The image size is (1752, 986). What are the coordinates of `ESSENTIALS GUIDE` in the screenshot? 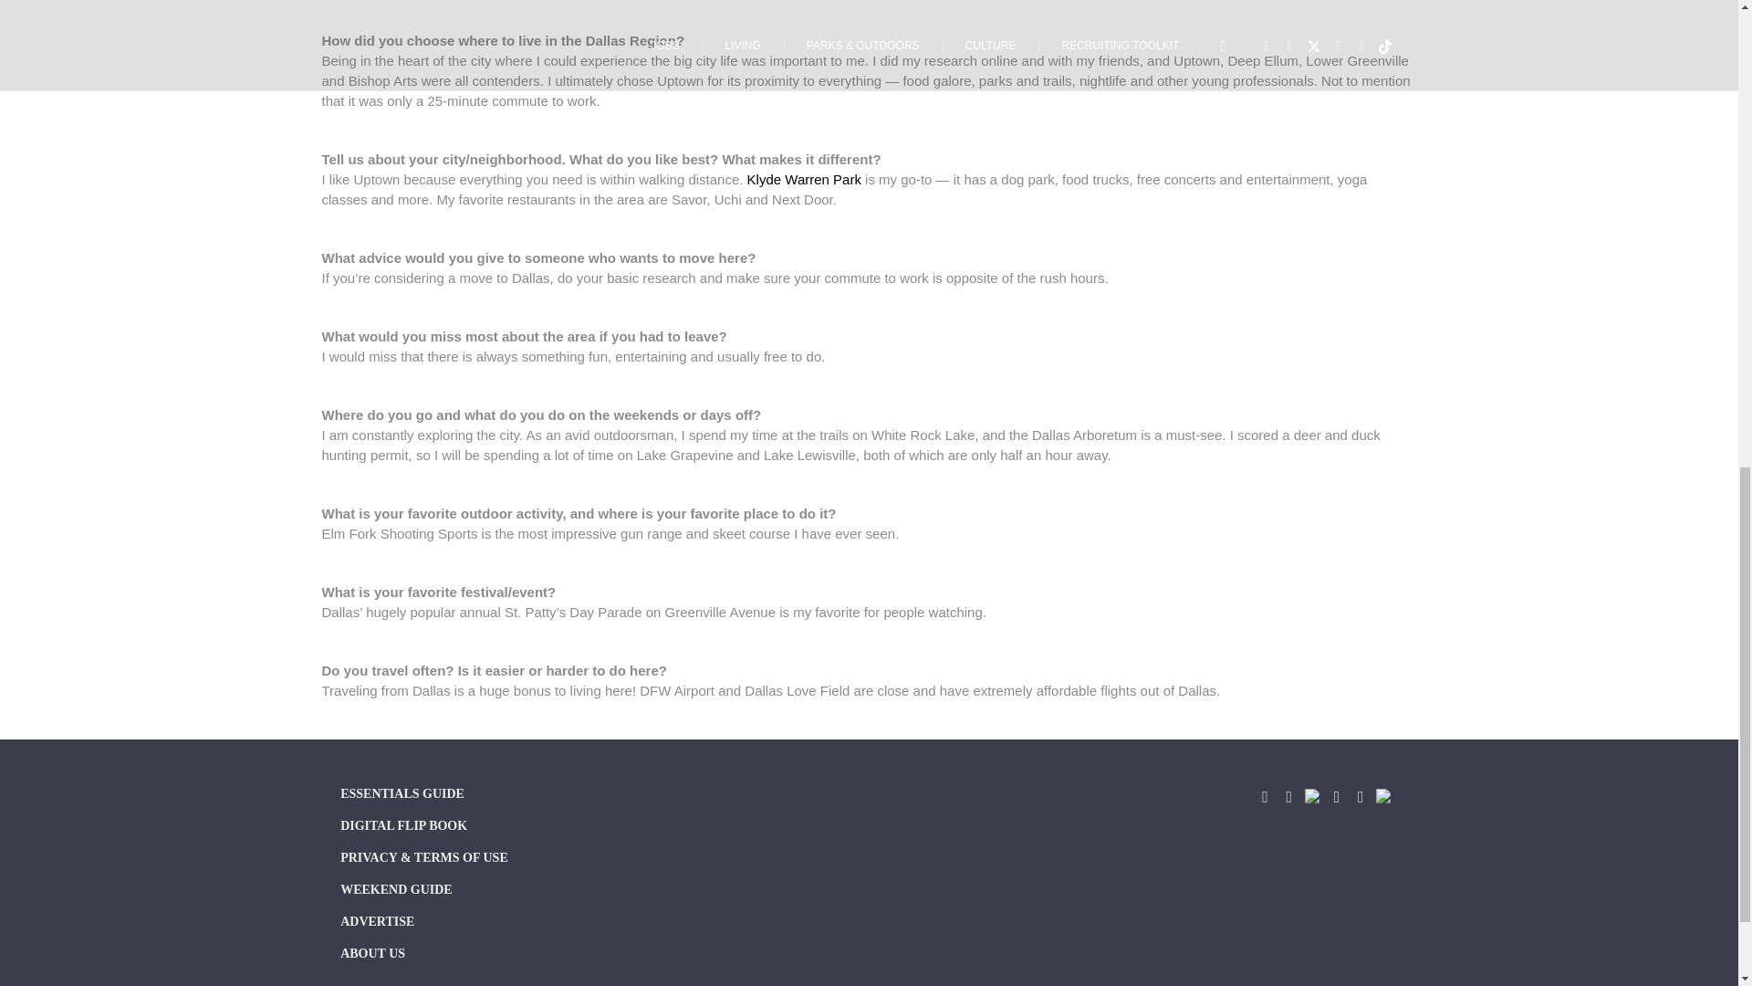 It's located at (504, 796).